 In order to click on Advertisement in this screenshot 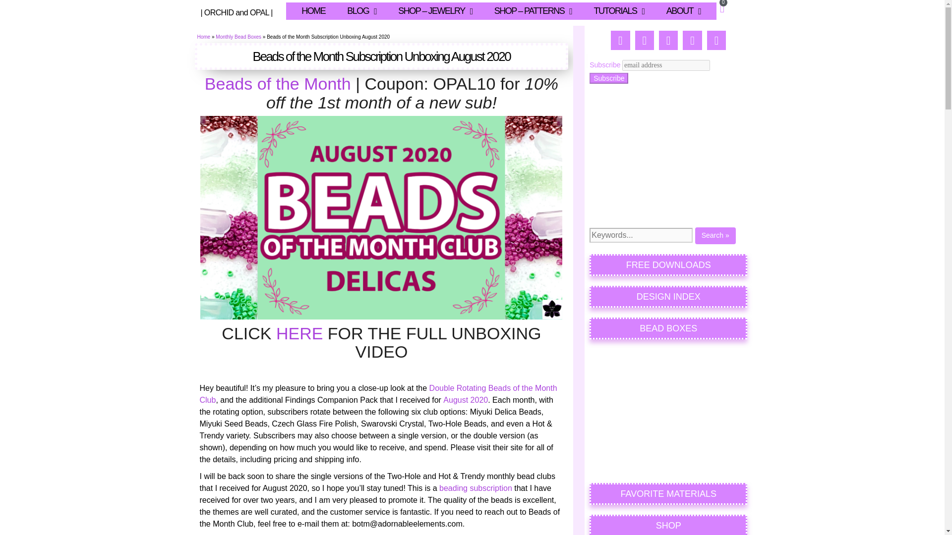, I will do `click(668, 156)`.